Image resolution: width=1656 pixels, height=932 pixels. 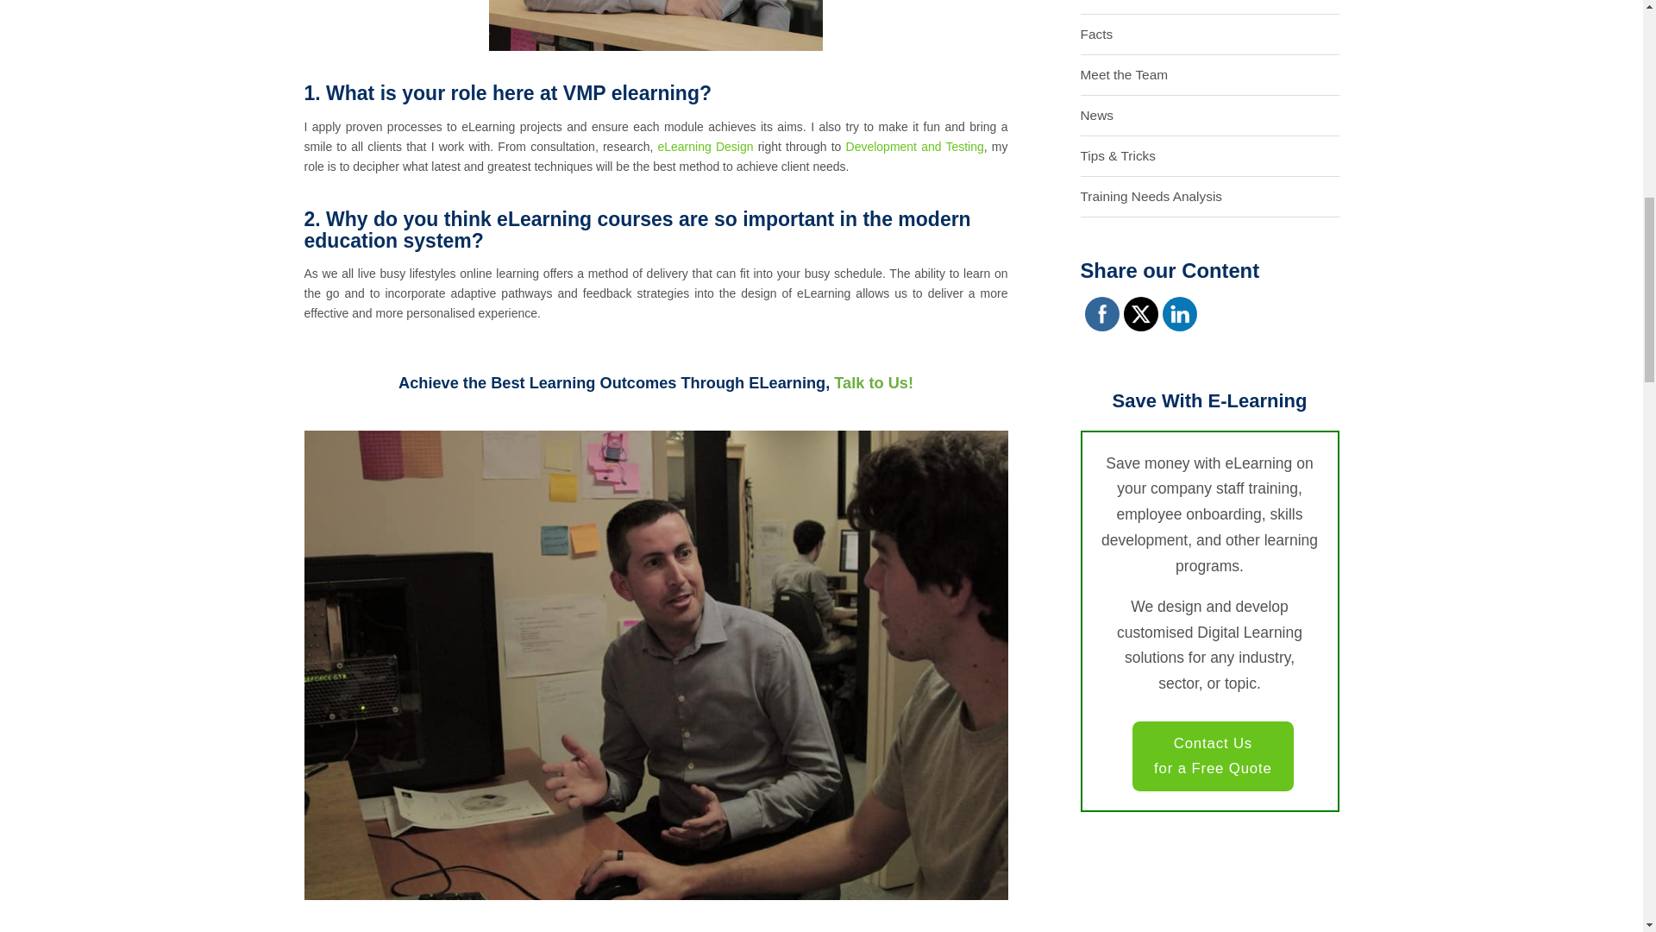 I want to click on eLearning Design, so click(x=706, y=147).